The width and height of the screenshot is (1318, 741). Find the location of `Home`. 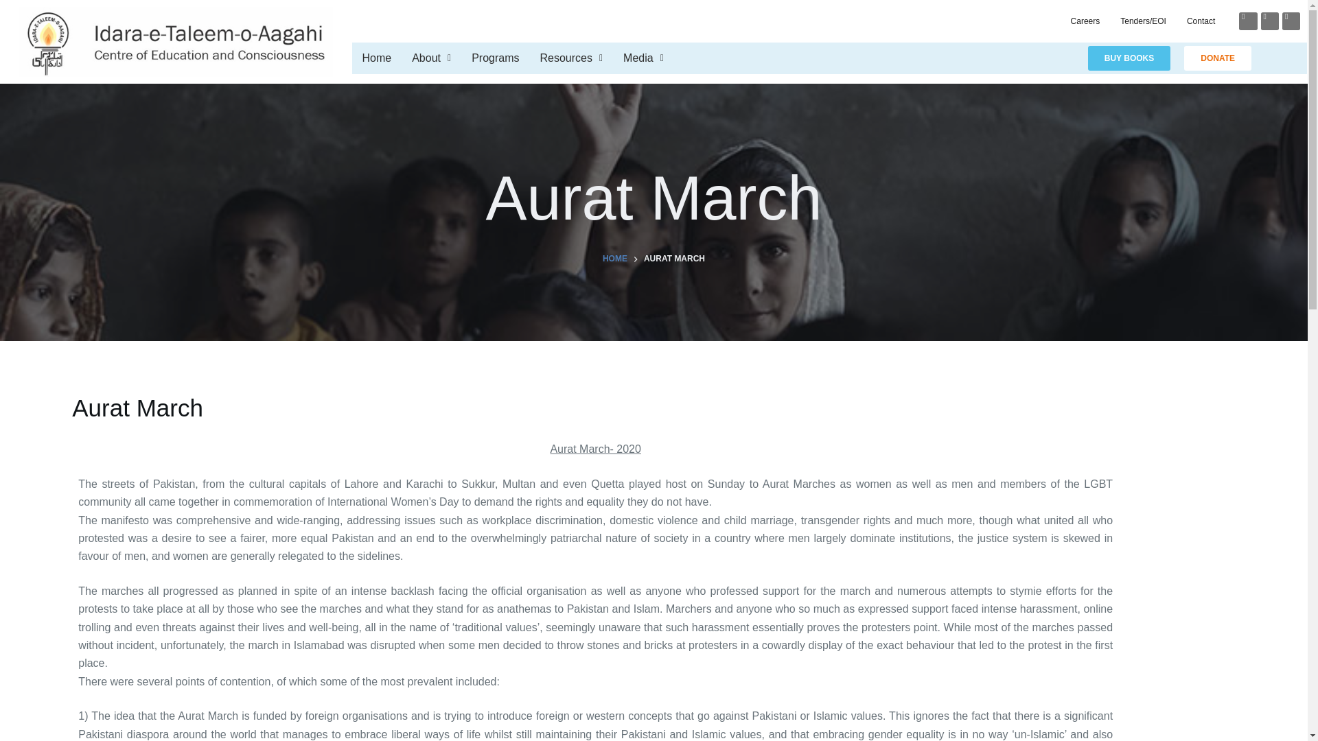

Home is located at coordinates (376, 58).